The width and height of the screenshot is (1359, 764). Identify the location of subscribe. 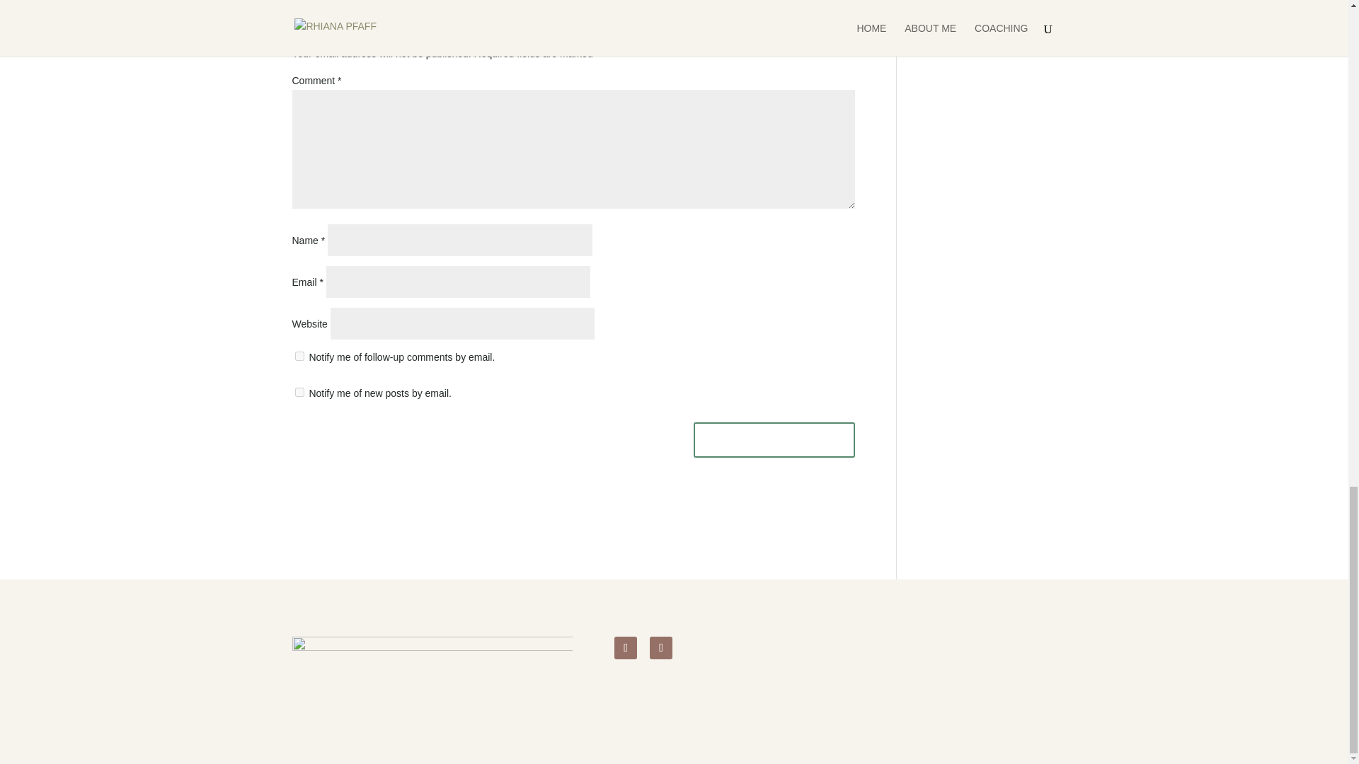
(299, 392).